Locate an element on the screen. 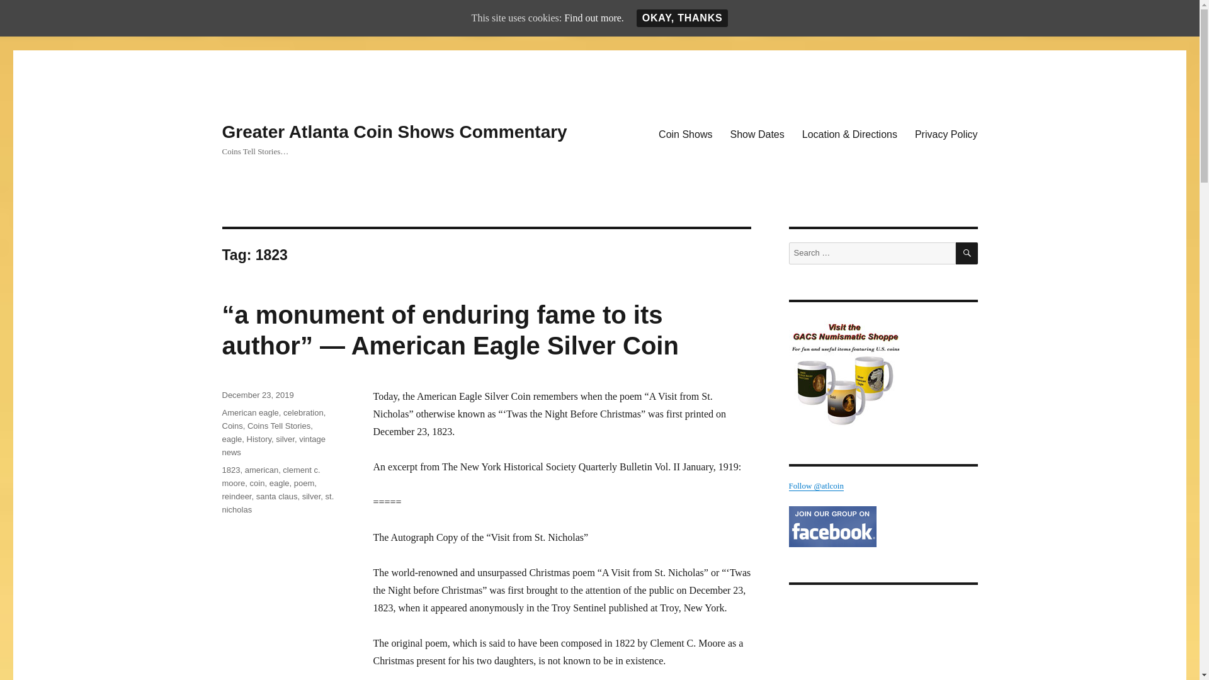 This screenshot has height=680, width=1209. reindeer is located at coordinates (236, 496).